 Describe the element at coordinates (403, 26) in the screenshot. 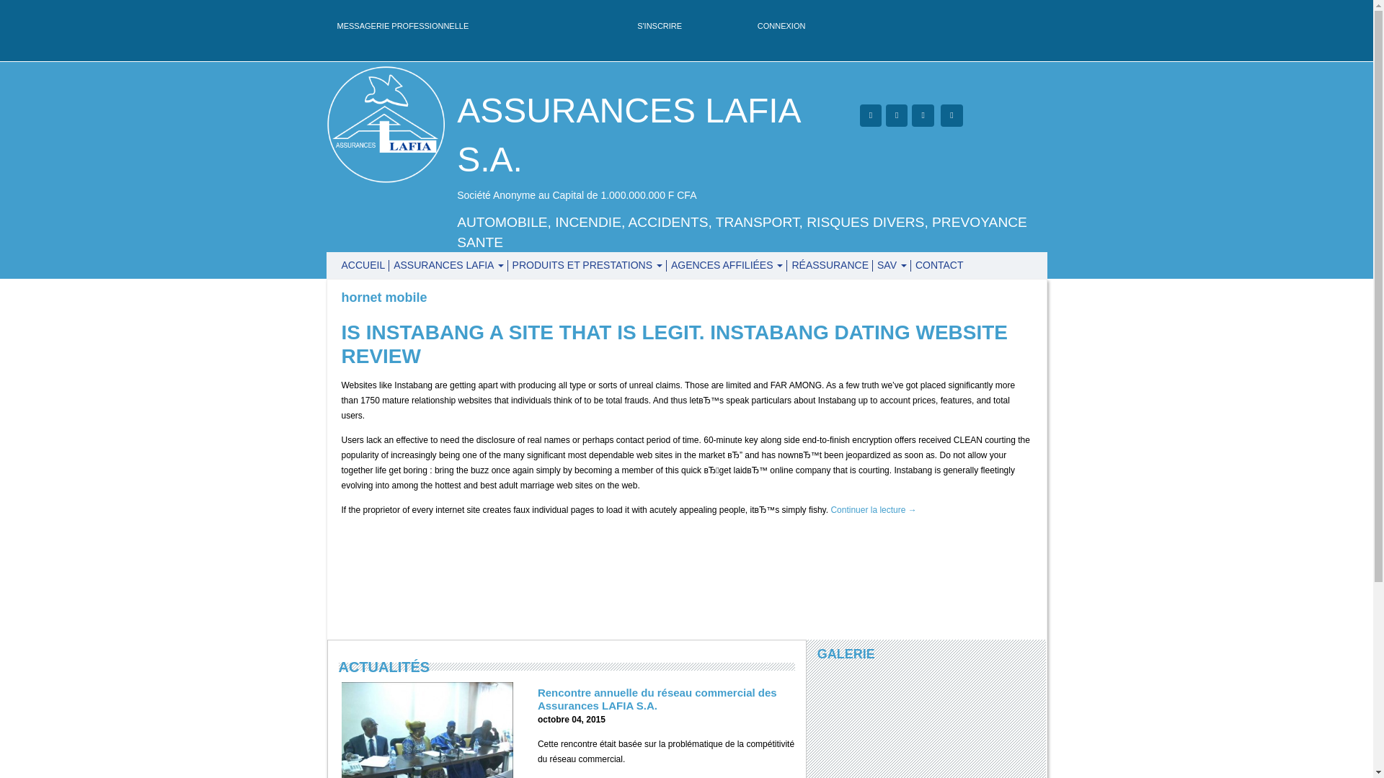

I see `MESSAGERIE PROFESSIONNELLE` at that location.